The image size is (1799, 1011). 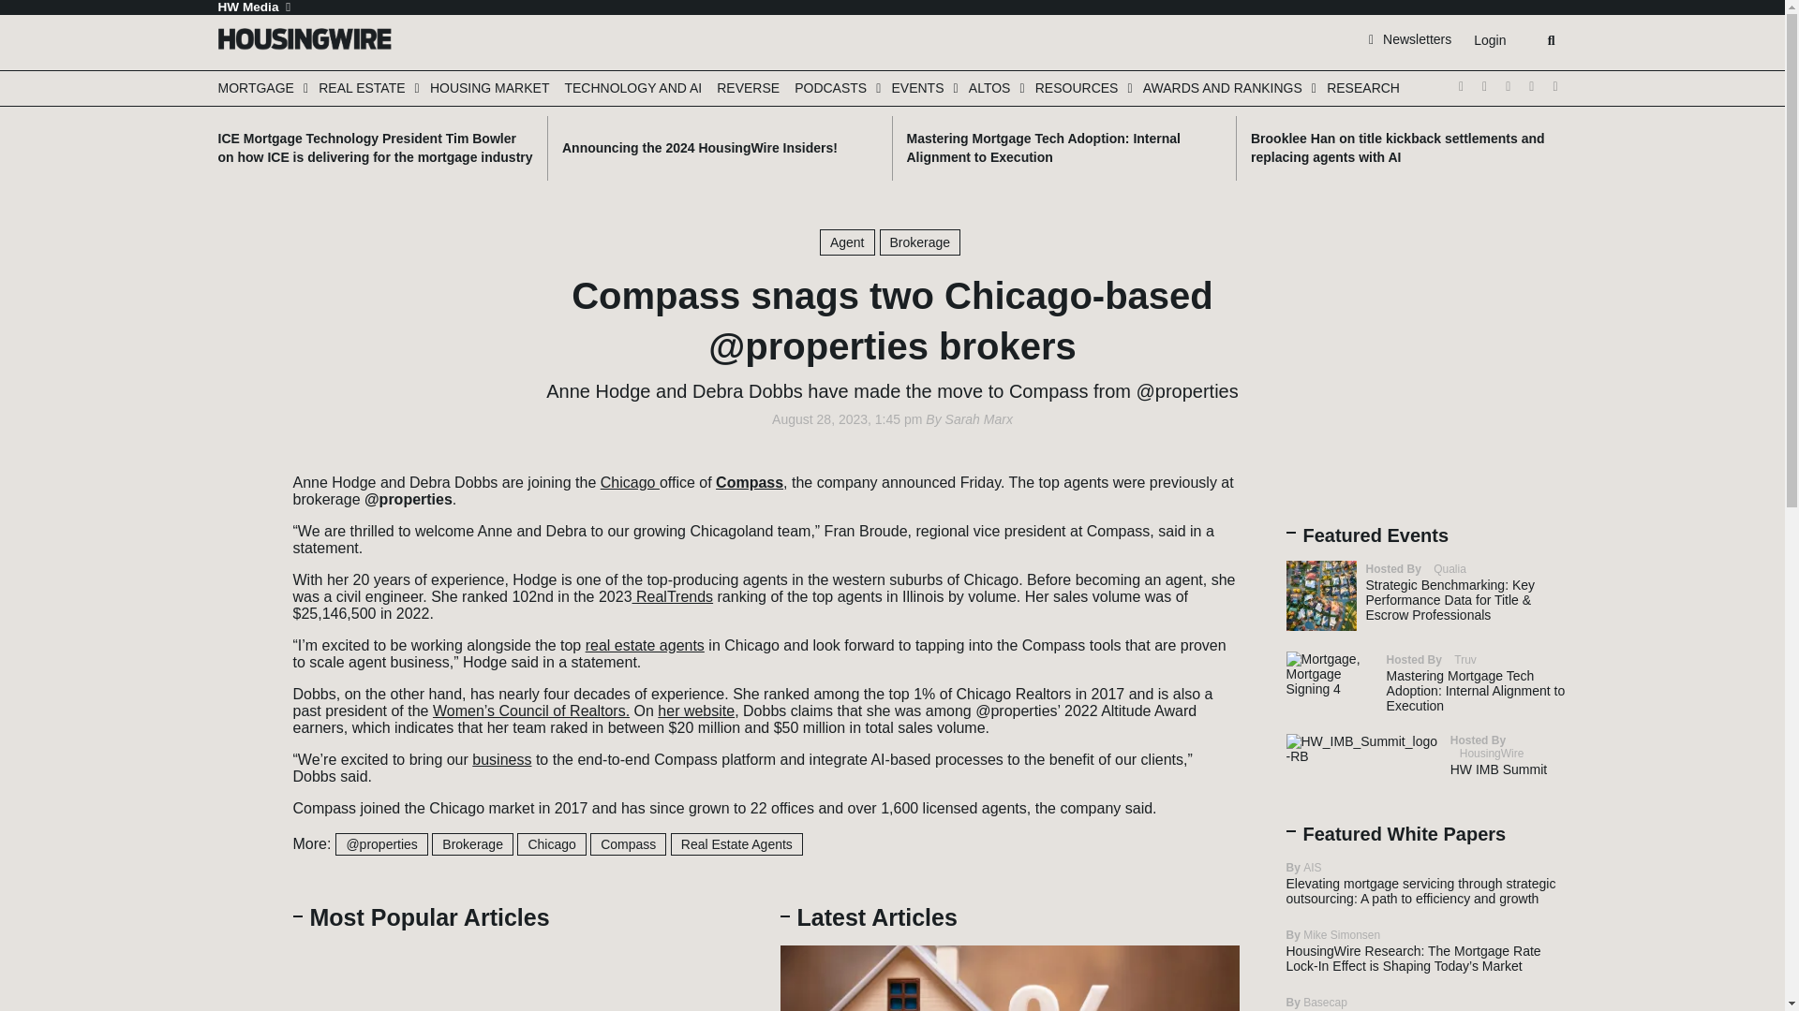 I want to click on Click to share on LinkedIn, so click(x=238, y=533).